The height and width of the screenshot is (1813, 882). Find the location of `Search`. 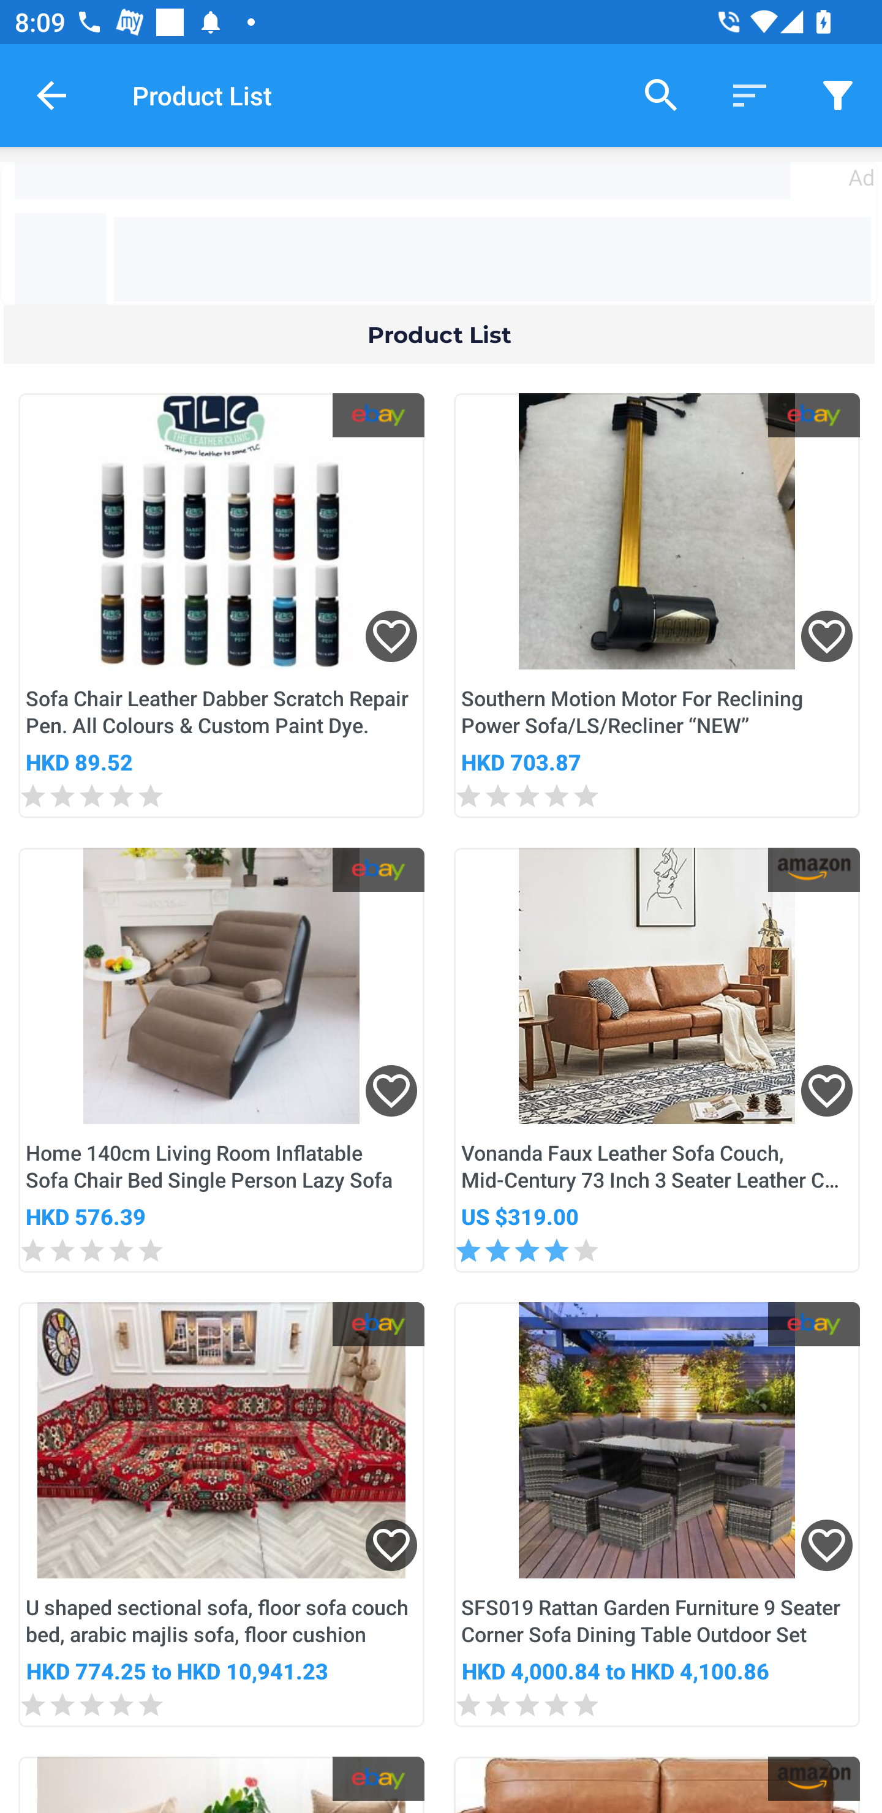

Search is located at coordinates (661, 94).